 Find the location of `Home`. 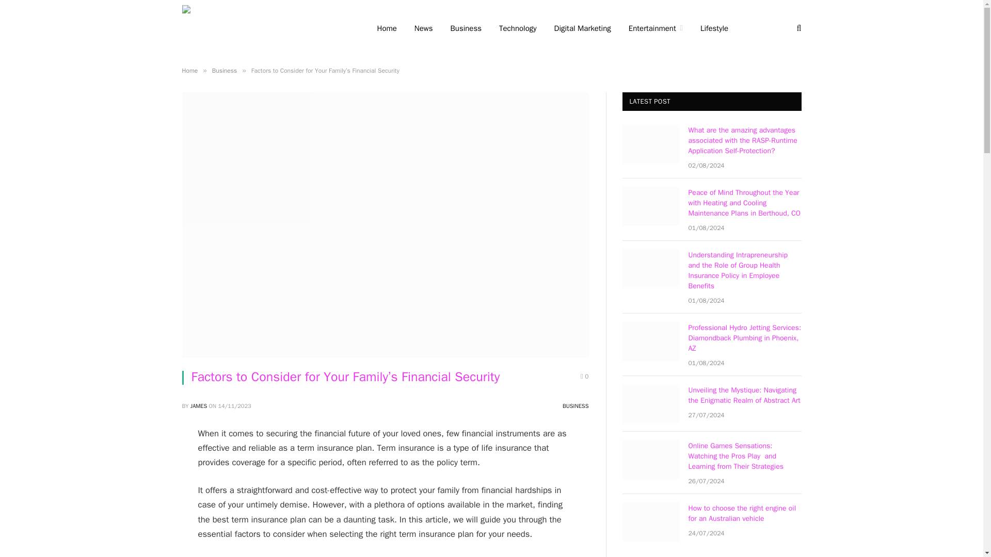

Home is located at coordinates (189, 70).